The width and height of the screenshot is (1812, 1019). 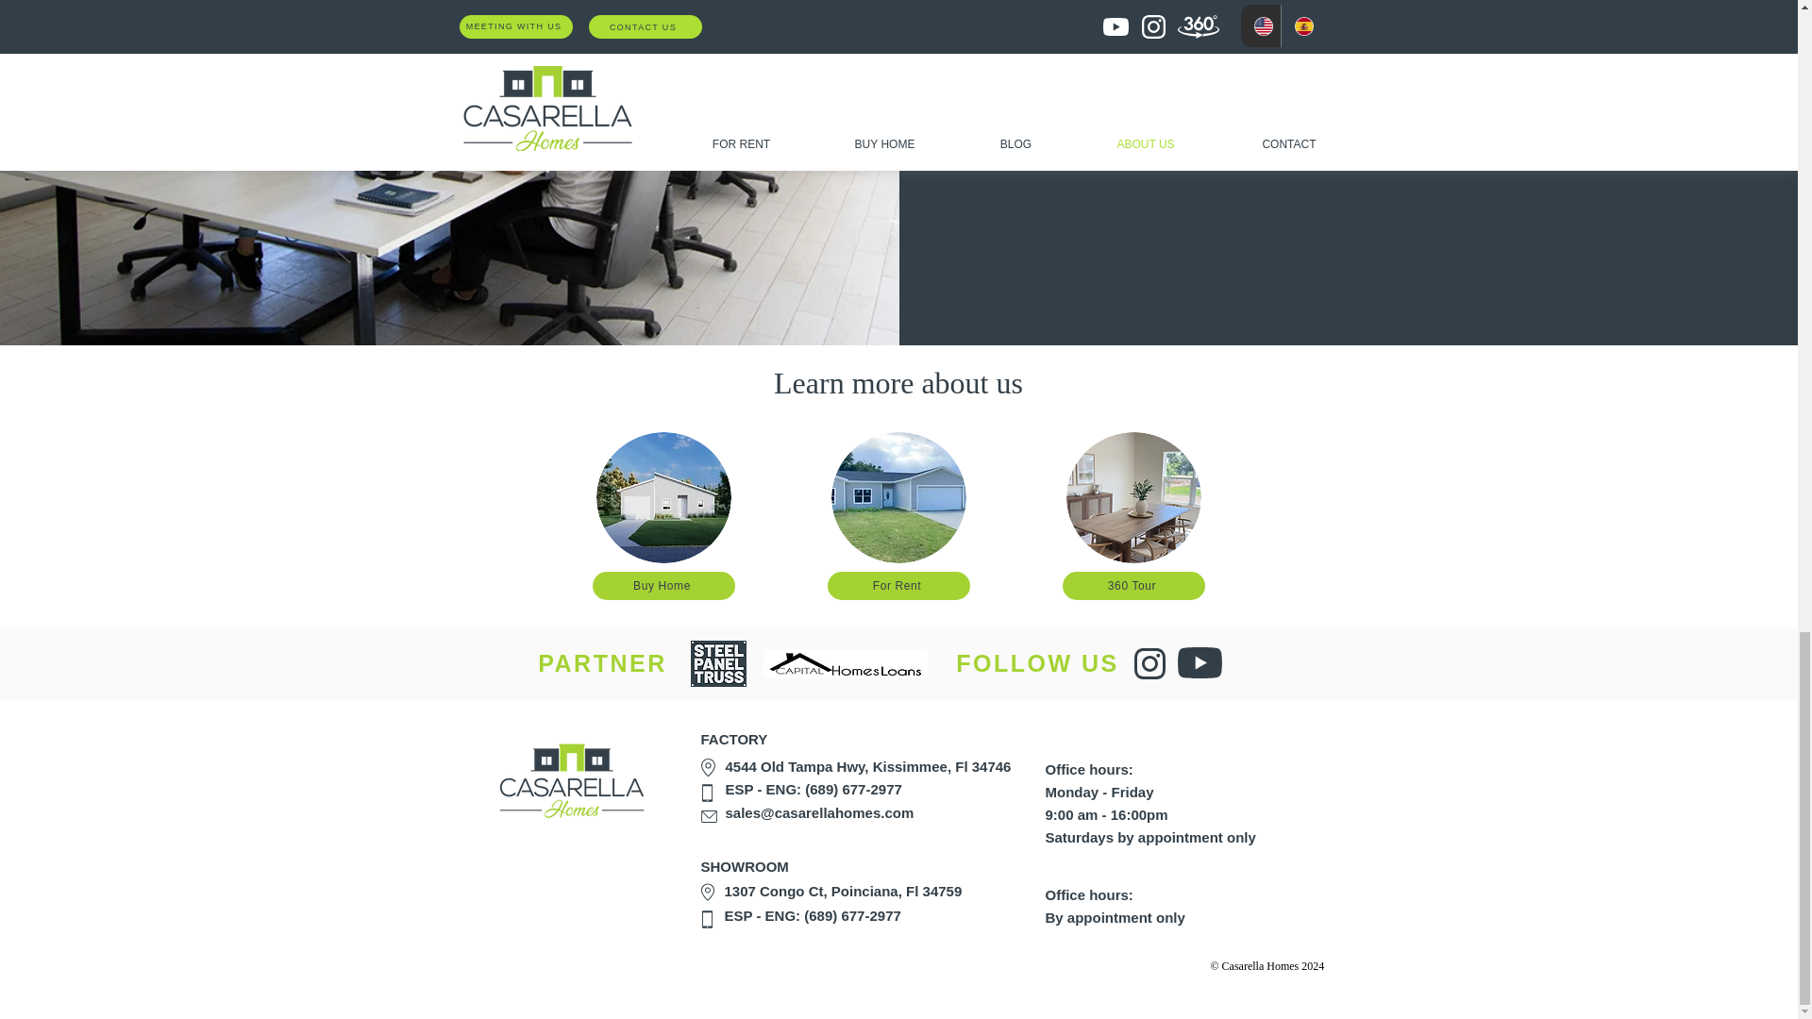 I want to click on For Rent, so click(x=898, y=585).